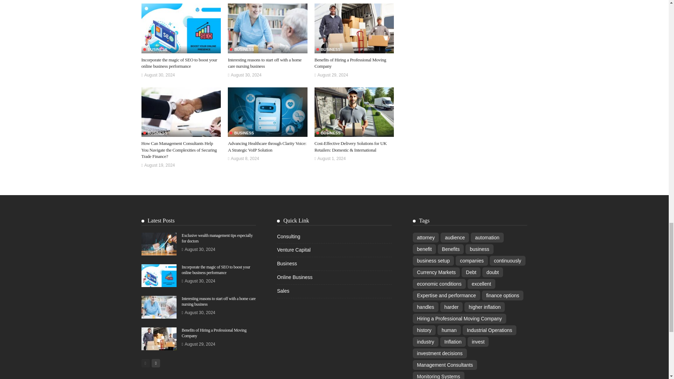 The width and height of the screenshot is (674, 379). Describe the element at coordinates (242, 49) in the screenshot. I see `Business` at that location.